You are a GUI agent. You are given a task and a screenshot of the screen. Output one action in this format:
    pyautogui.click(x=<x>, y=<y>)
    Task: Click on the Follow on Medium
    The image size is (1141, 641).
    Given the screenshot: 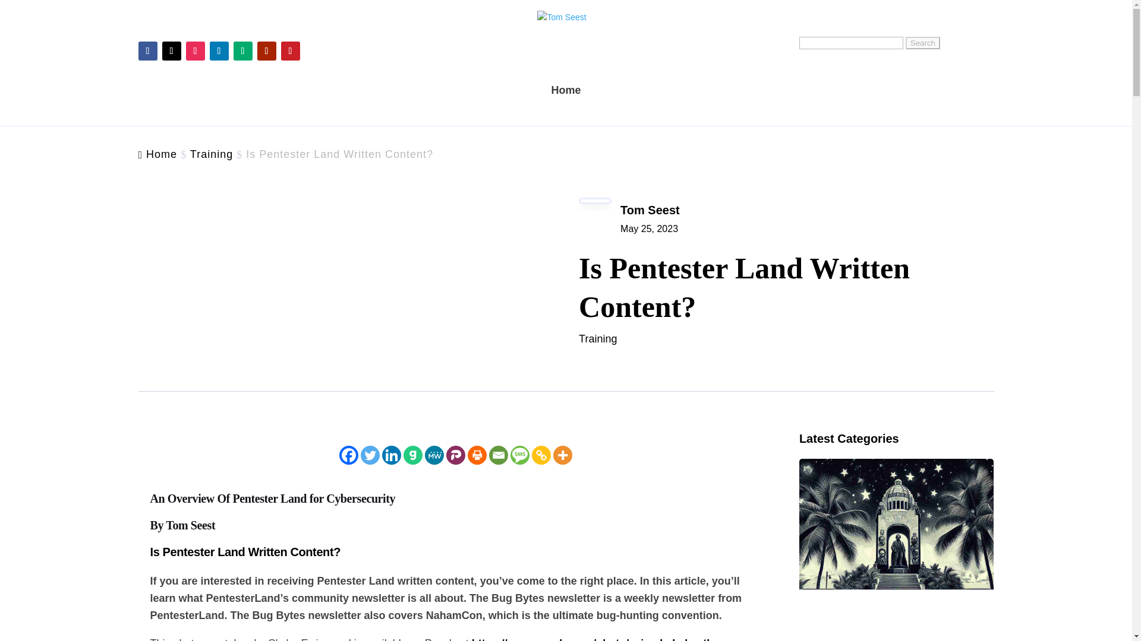 What is the action you would take?
    pyautogui.click(x=242, y=51)
    